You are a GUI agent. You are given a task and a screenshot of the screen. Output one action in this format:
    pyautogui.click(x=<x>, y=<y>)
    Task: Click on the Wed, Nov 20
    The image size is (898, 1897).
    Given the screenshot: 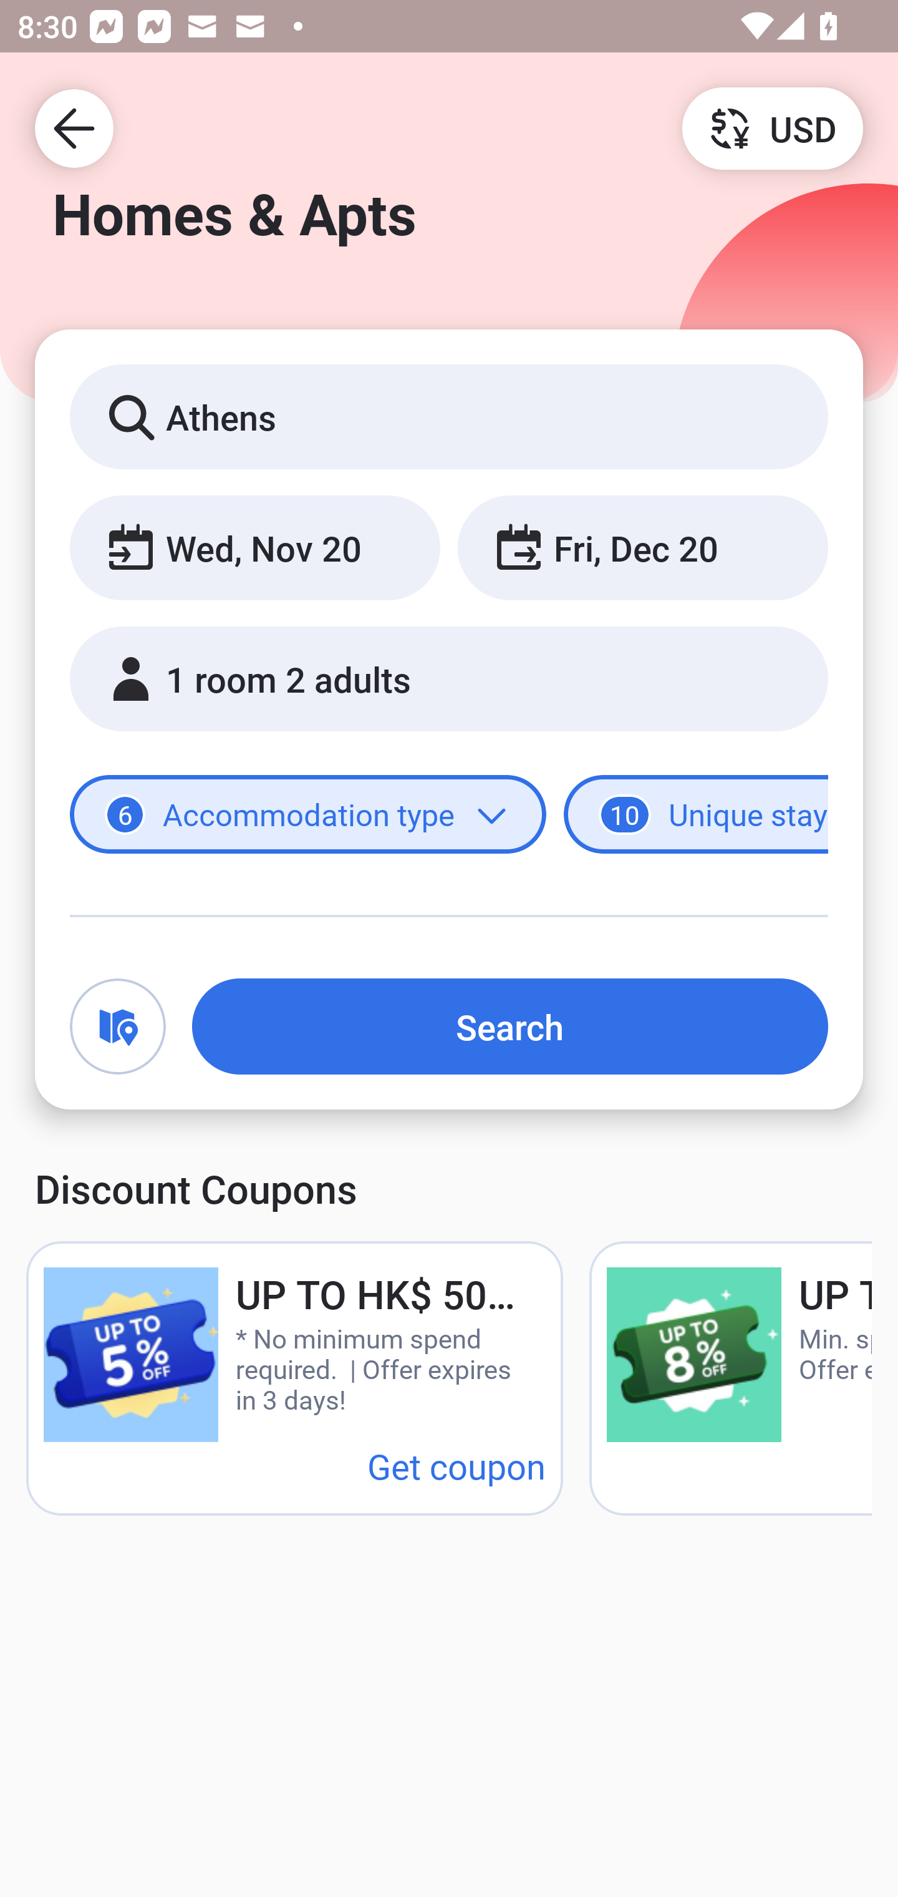 What is the action you would take?
    pyautogui.click(x=254, y=547)
    